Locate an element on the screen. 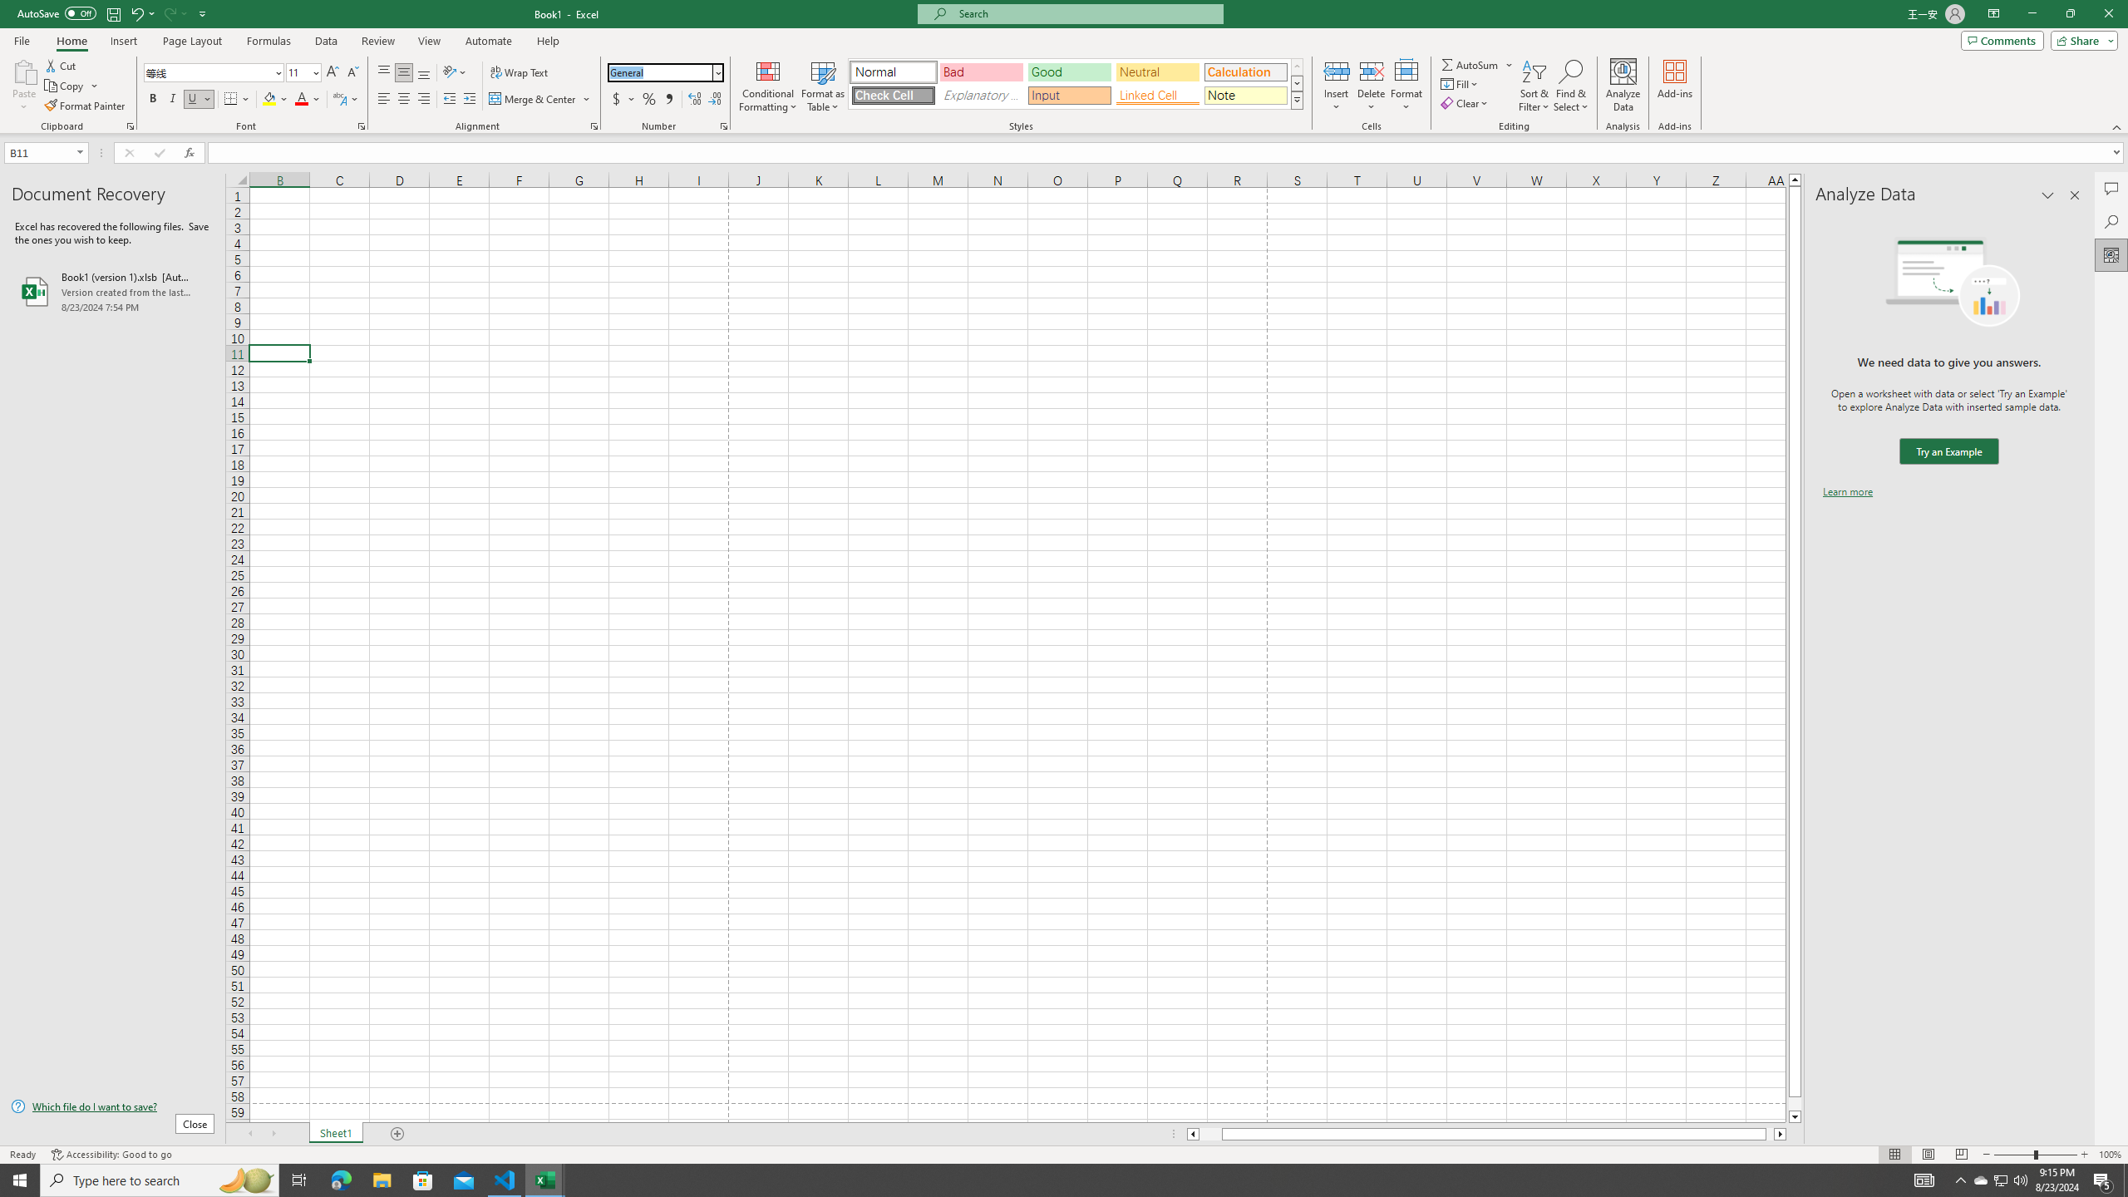  Explanatory Text is located at coordinates (981, 95).